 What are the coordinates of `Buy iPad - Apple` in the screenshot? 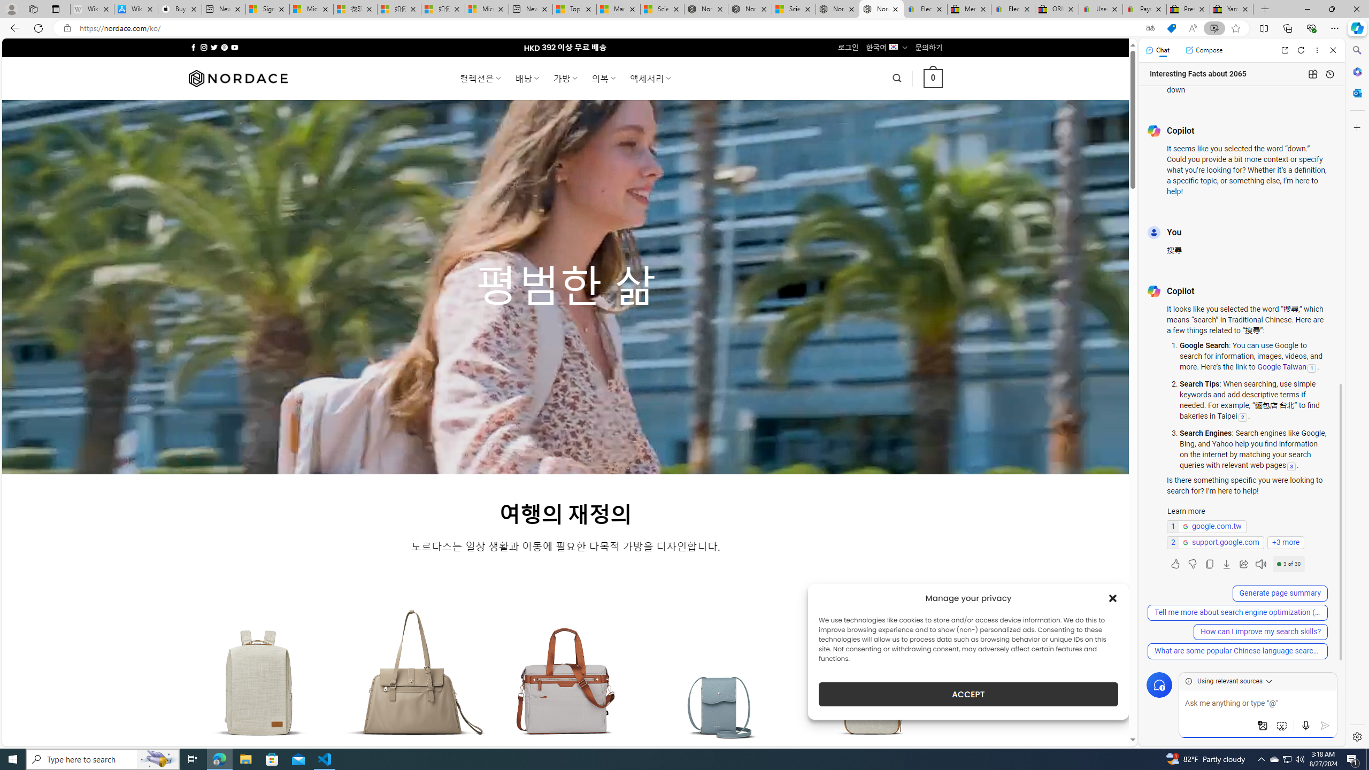 It's located at (180, 9).